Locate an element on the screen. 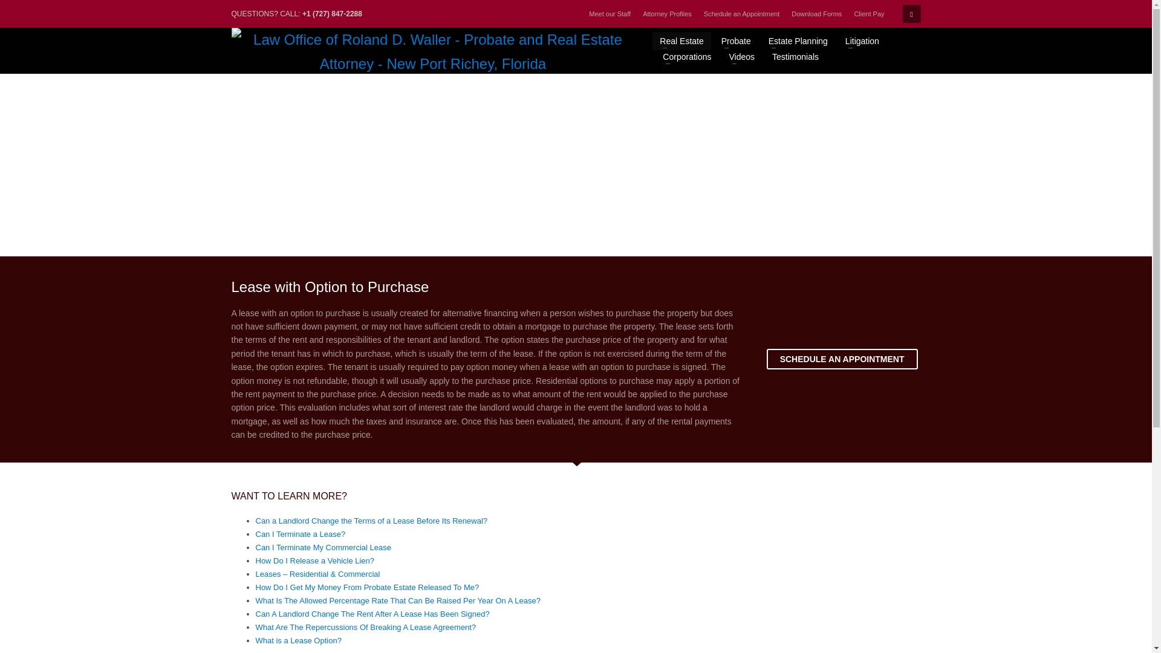  Can I Terminate a Lease? is located at coordinates (300, 534).